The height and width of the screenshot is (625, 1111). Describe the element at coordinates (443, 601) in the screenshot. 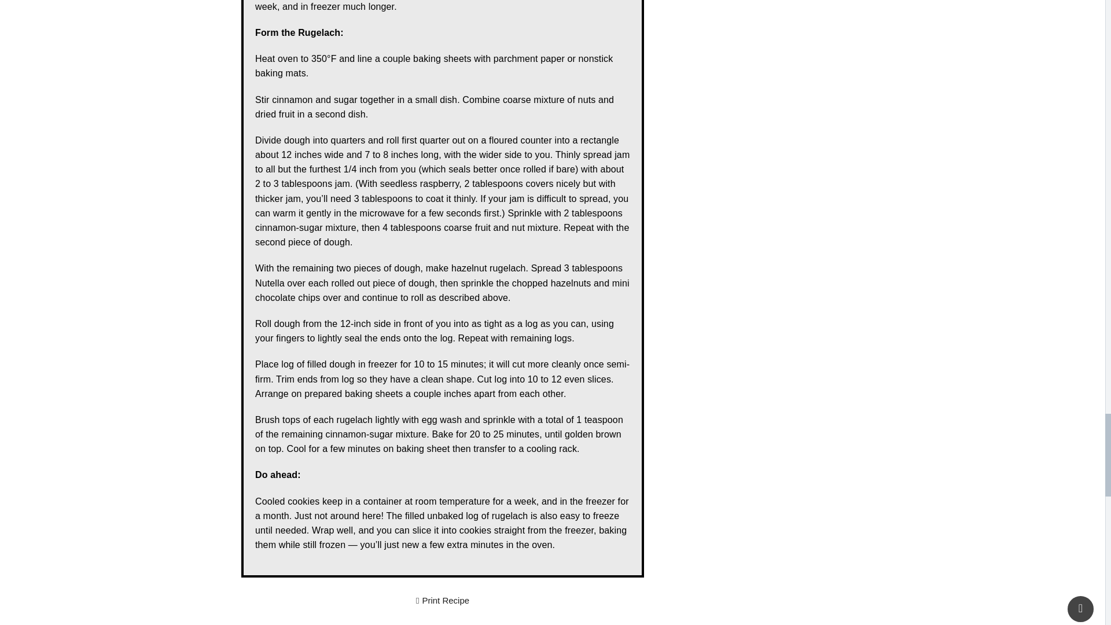

I see `Print Recipe` at that location.